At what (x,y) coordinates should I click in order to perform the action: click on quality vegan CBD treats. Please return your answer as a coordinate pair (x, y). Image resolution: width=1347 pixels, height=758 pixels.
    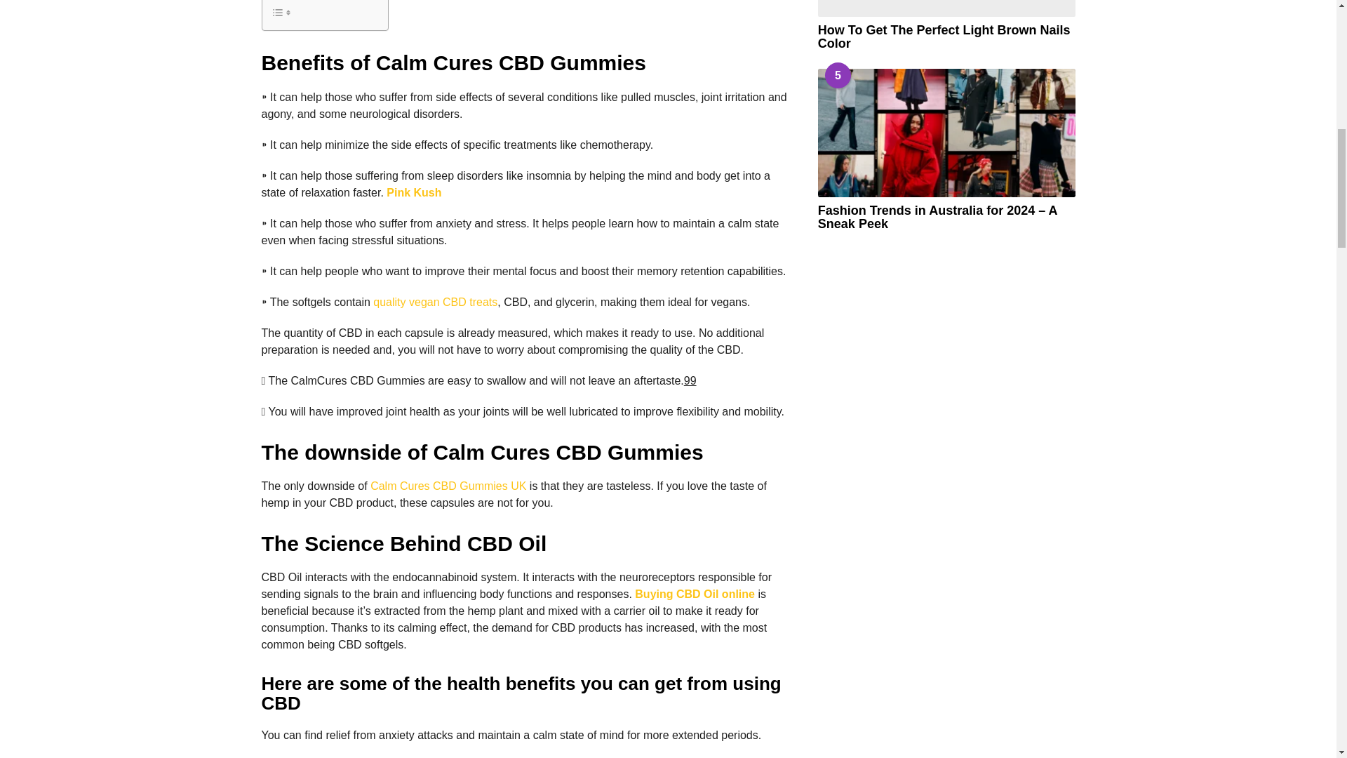
    Looking at the image, I should click on (435, 302).